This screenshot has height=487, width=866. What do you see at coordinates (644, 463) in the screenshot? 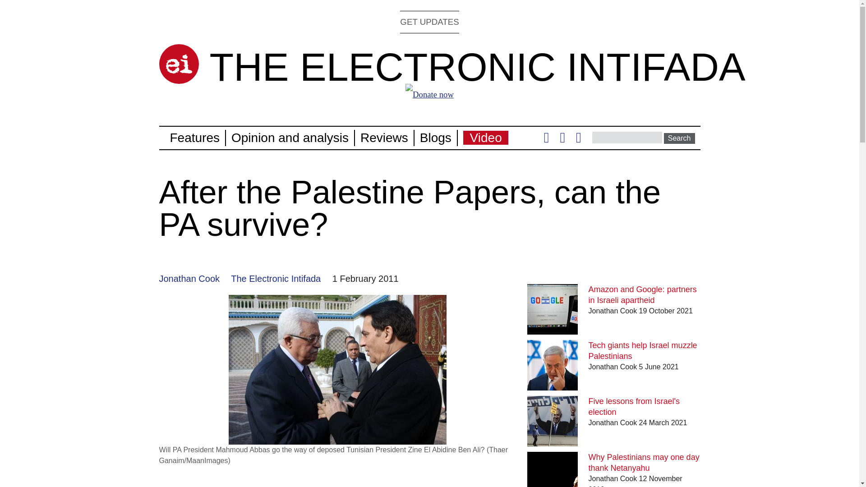
I see `Why Palestinians may one day thank Netanyahu` at bounding box center [644, 463].